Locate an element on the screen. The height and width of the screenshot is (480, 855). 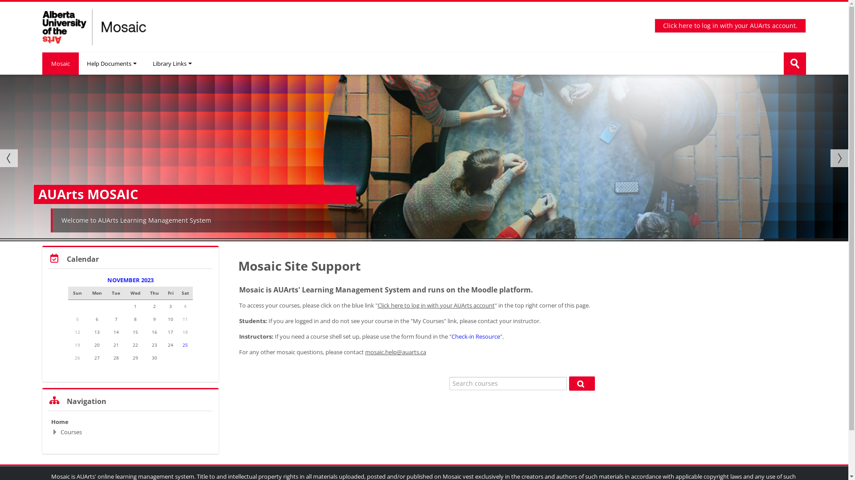
Library Links is located at coordinates (172, 64).